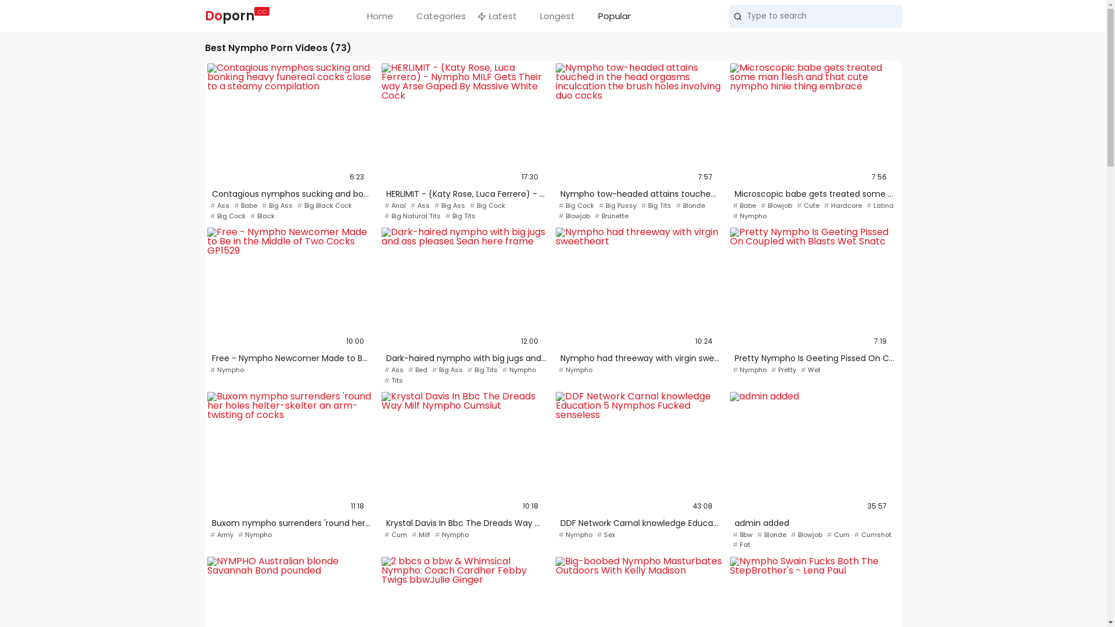  Describe the element at coordinates (466, 524) in the screenshot. I see `Krystal Davis In Bbc The Dreads Way Milf Nympho Cumslut` at that location.